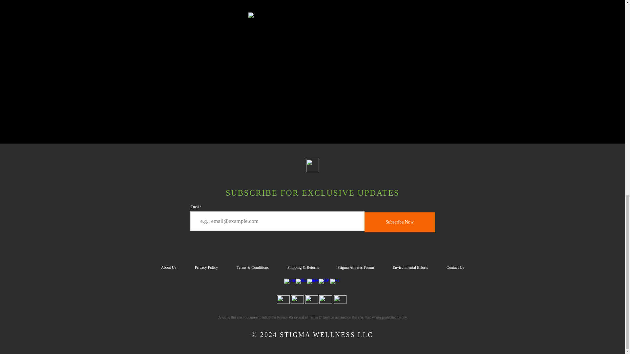  Describe the element at coordinates (168, 267) in the screenshot. I see `About Us` at that location.